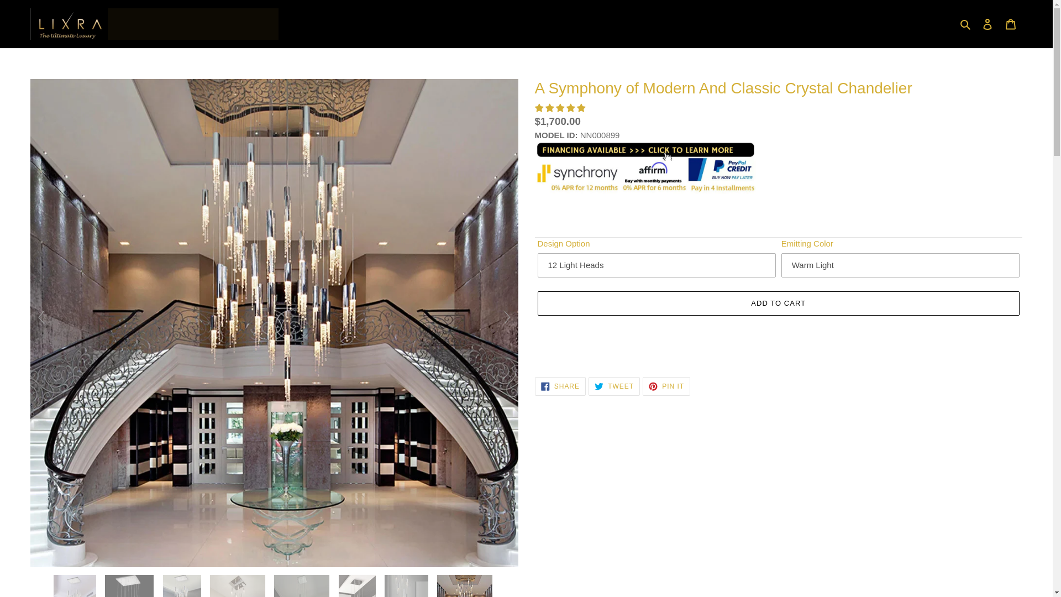 Image resolution: width=1061 pixels, height=597 pixels. What do you see at coordinates (966, 24) in the screenshot?
I see `Search` at bounding box center [966, 24].